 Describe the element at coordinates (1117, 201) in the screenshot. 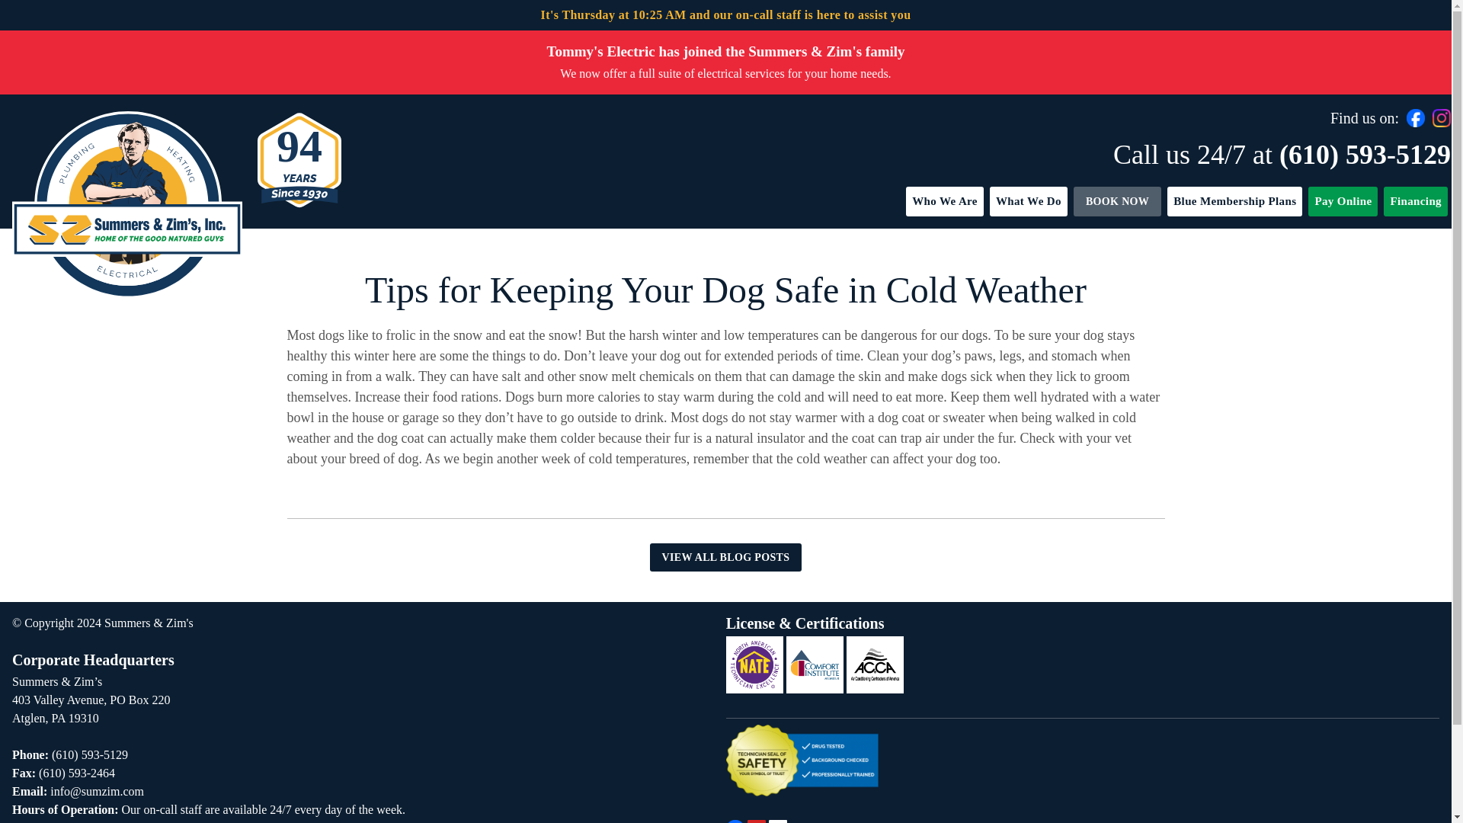

I see `BOOK NOW` at that location.